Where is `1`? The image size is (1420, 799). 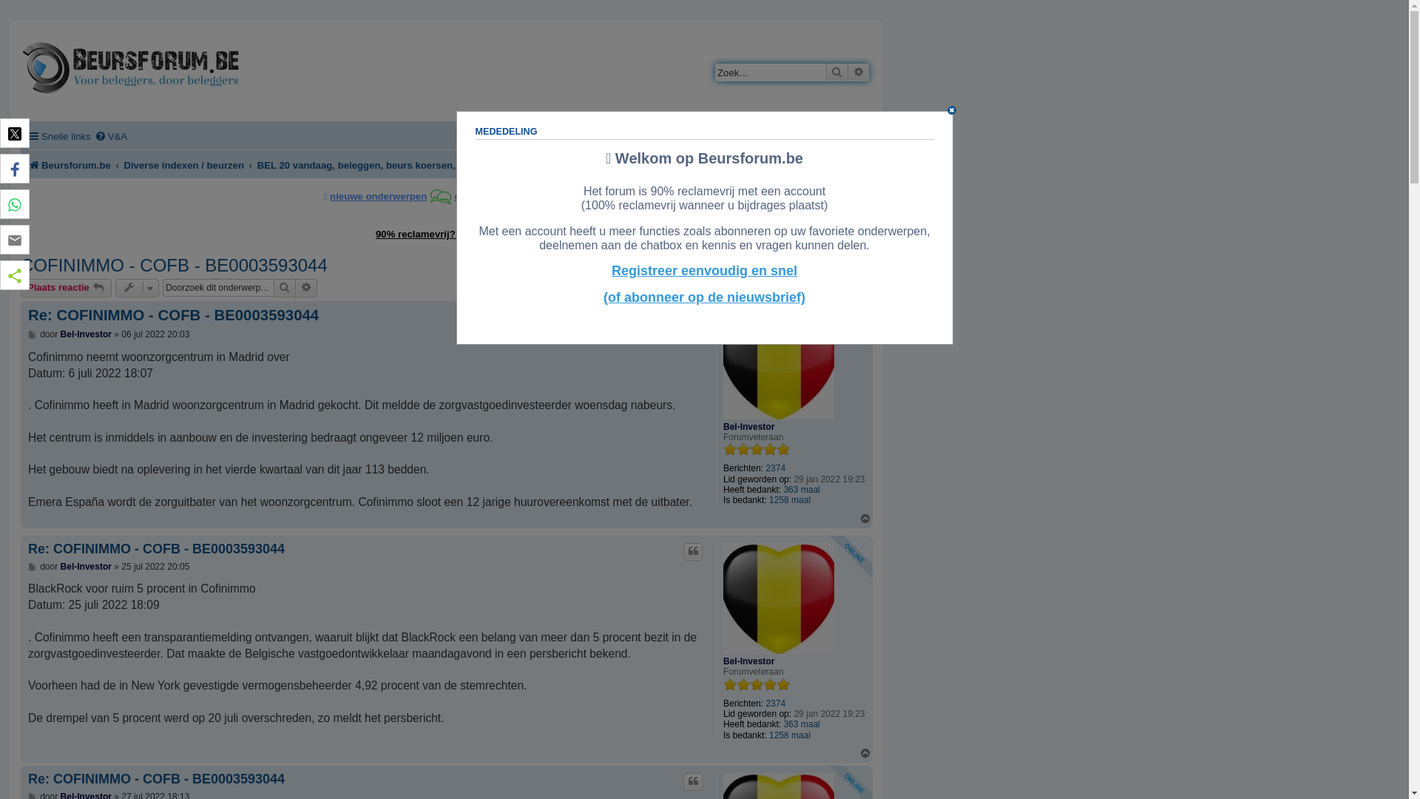 1 is located at coordinates (723, 289).